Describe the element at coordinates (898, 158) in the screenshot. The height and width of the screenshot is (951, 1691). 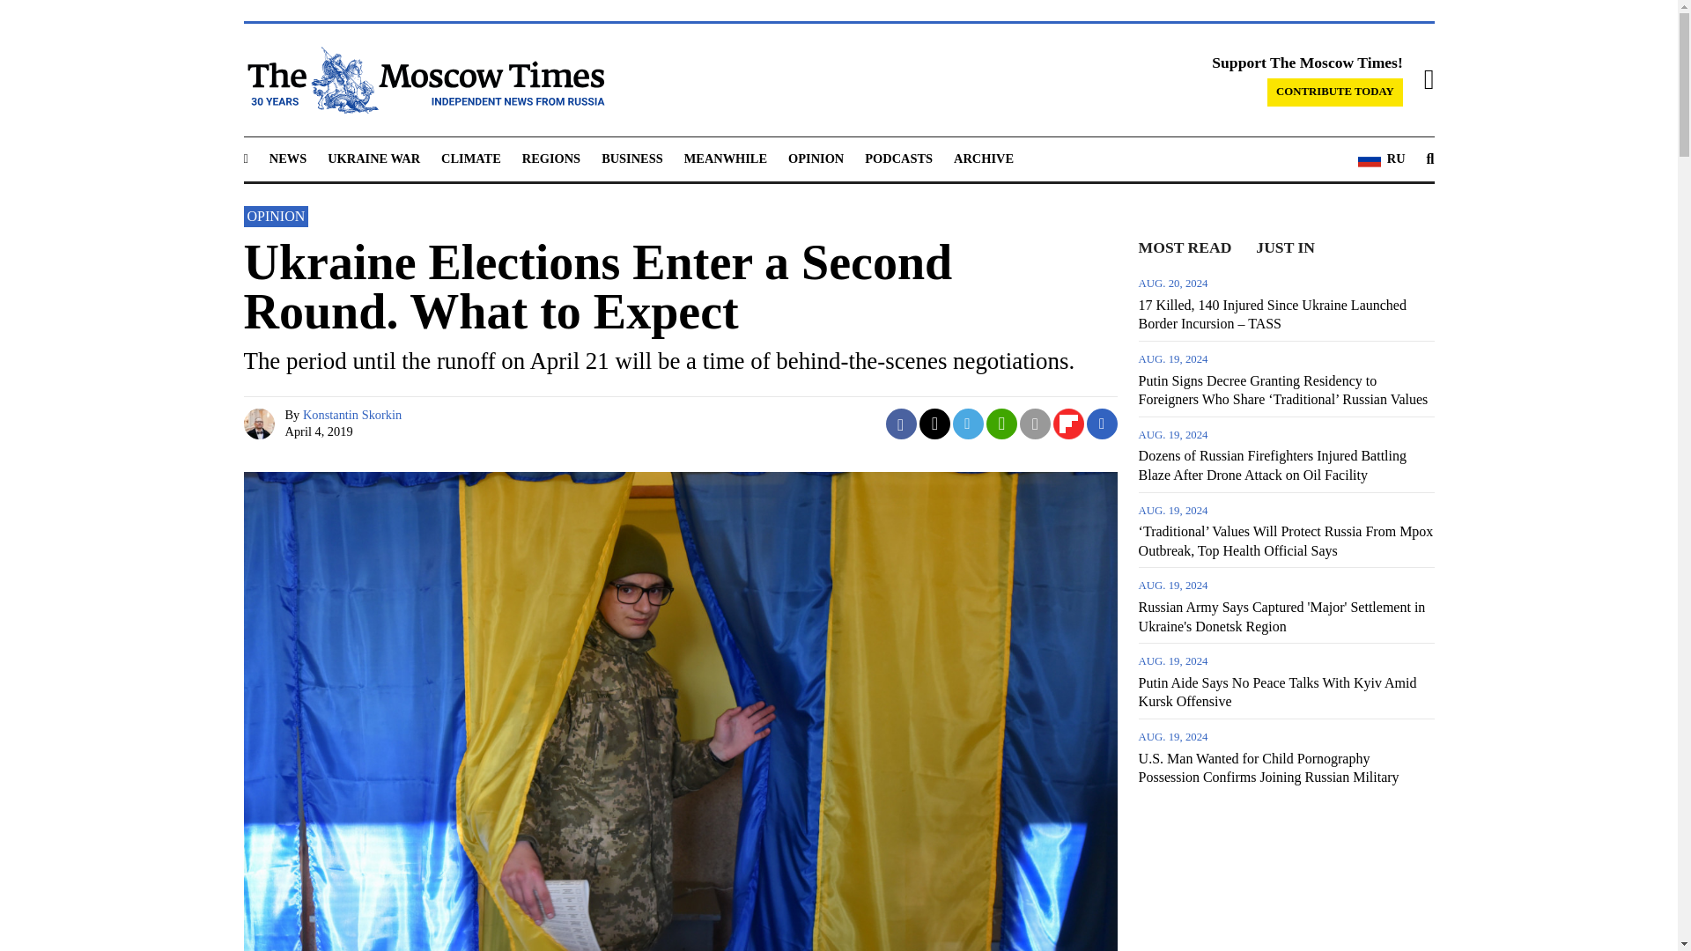
I see `PODCASTS` at that location.